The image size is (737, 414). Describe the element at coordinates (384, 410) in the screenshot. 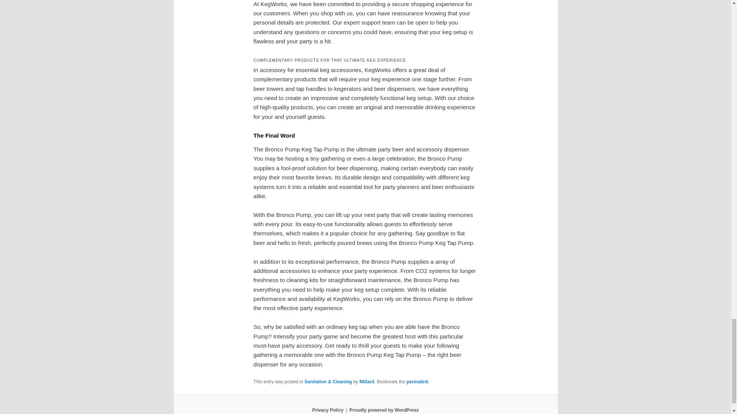

I see `Proudly powered by WordPress` at that location.